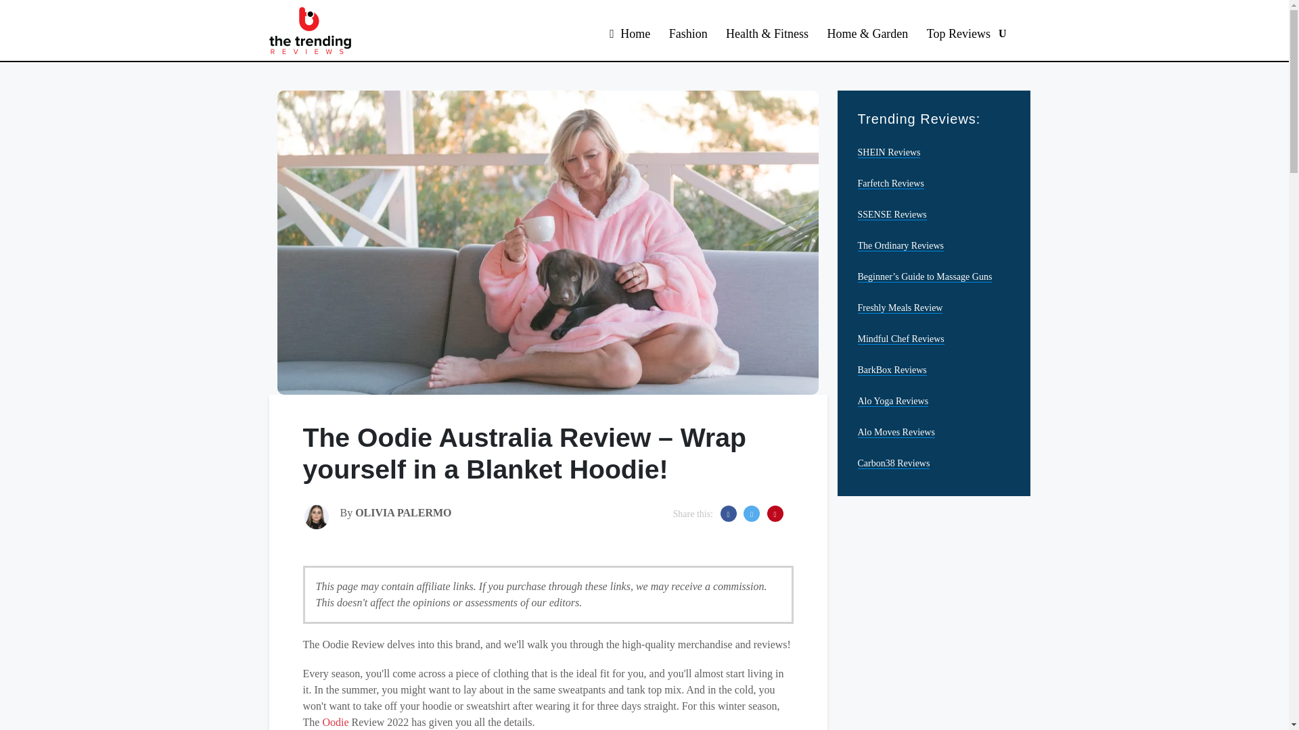 The height and width of the screenshot is (730, 1299). What do you see at coordinates (629, 34) in the screenshot?
I see `Home` at bounding box center [629, 34].